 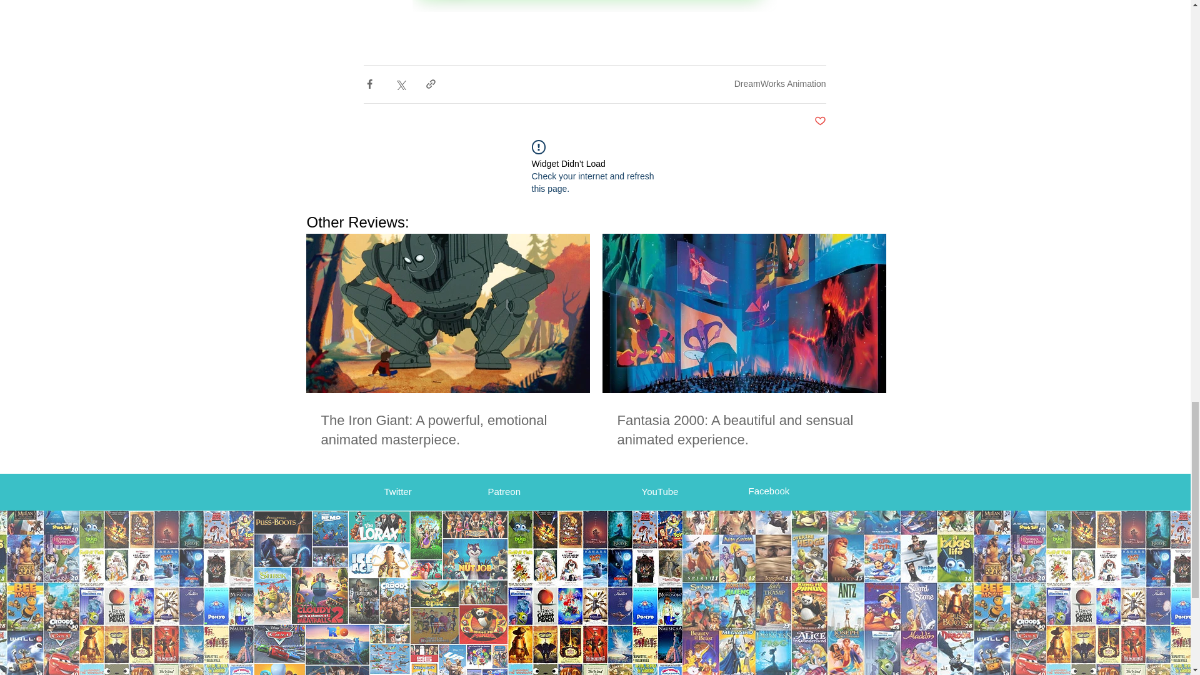 What do you see at coordinates (769, 490) in the screenshot?
I see `Facebook` at bounding box center [769, 490].